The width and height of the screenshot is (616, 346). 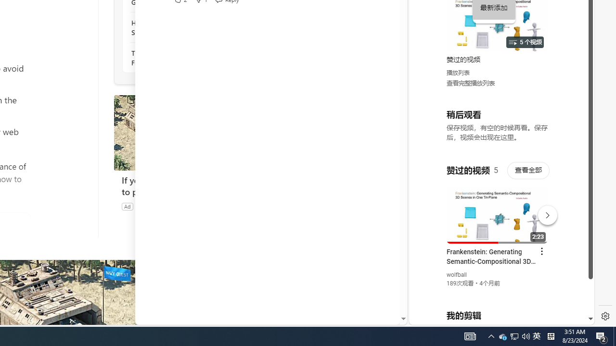 What do you see at coordinates (183, 28) in the screenshot?
I see `How to Check Your Wi-Fi Signal Strength` at bounding box center [183, 28].